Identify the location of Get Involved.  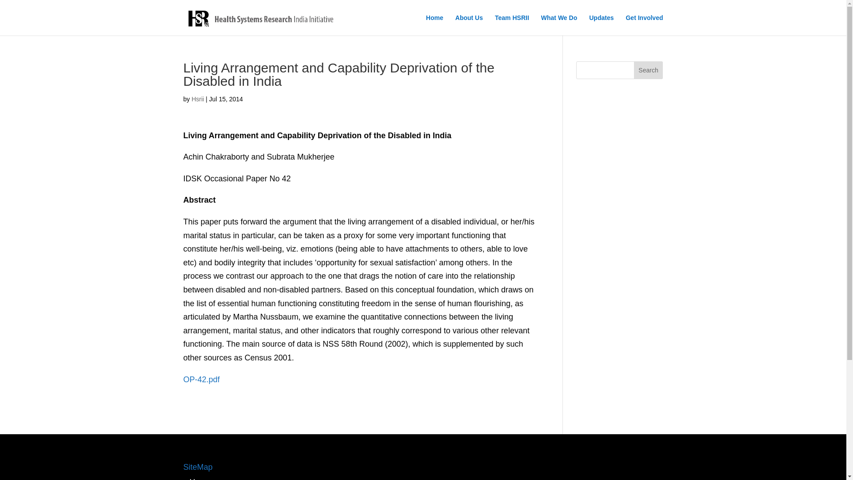
(644, 25).